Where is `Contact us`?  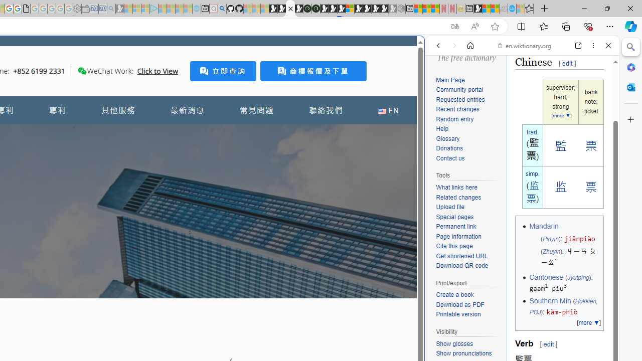
Contact us is located at coordinates (450, 158).